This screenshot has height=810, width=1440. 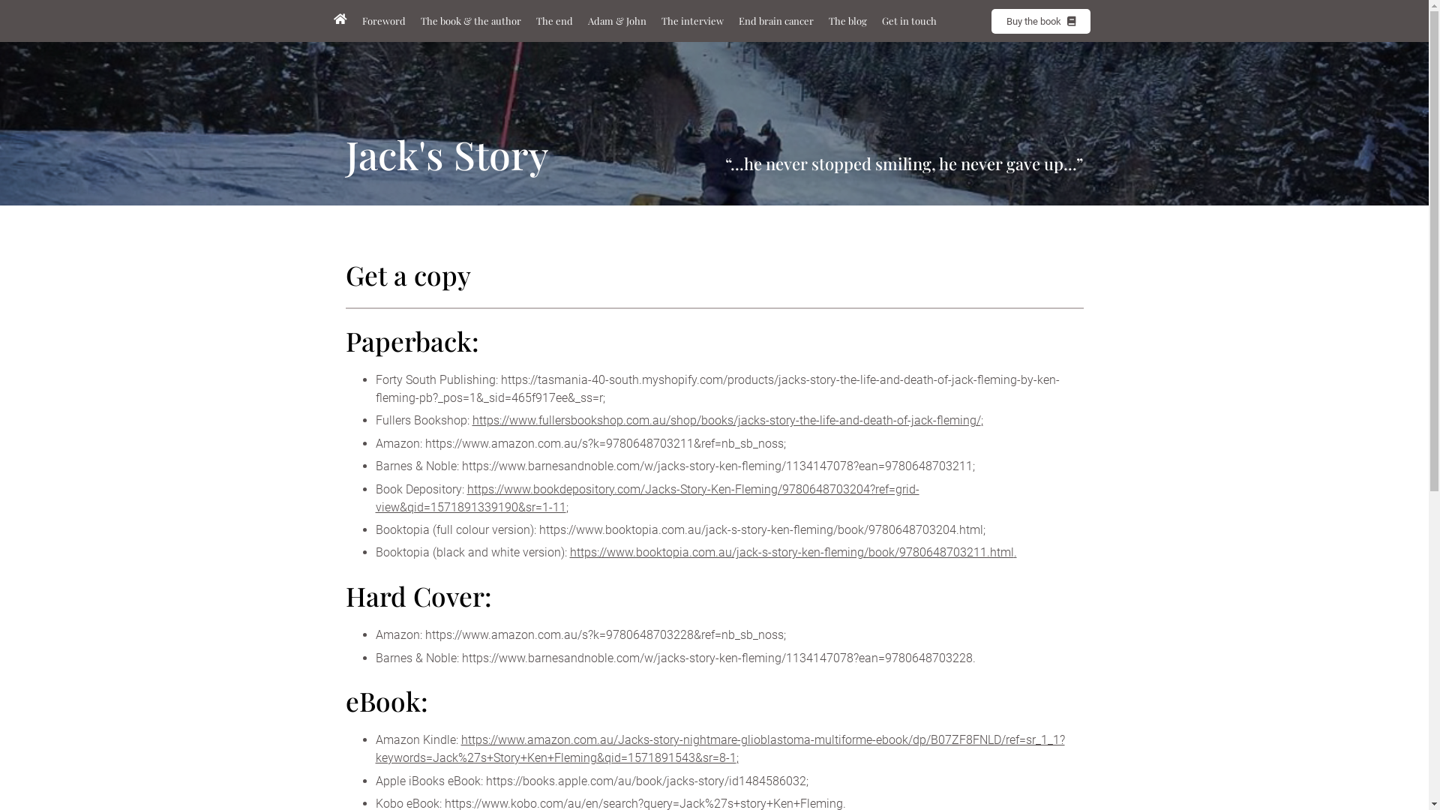 What do you see at coordinates (604, 634) in the screenshot?
I see `https://www.amazon.com.au/s?k=9780648703228&ref=nb_sb_noss` at bounding box center [604, 634].